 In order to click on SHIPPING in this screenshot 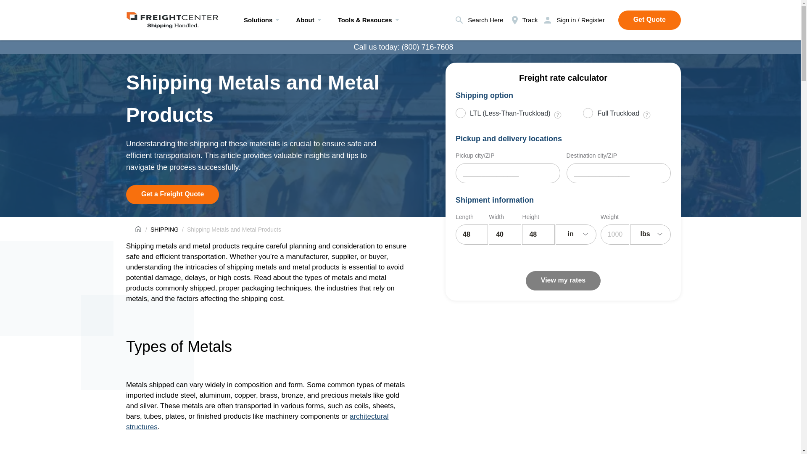, I will do `click(164, 230)`.